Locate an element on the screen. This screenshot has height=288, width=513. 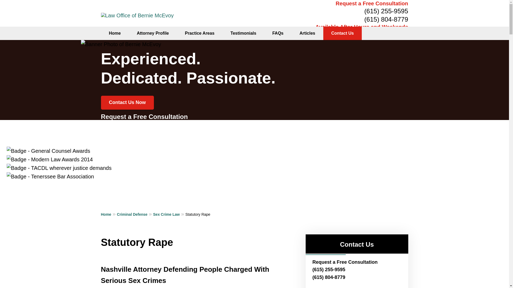
Request a Free Consultation is located at coordinates (371, 3).